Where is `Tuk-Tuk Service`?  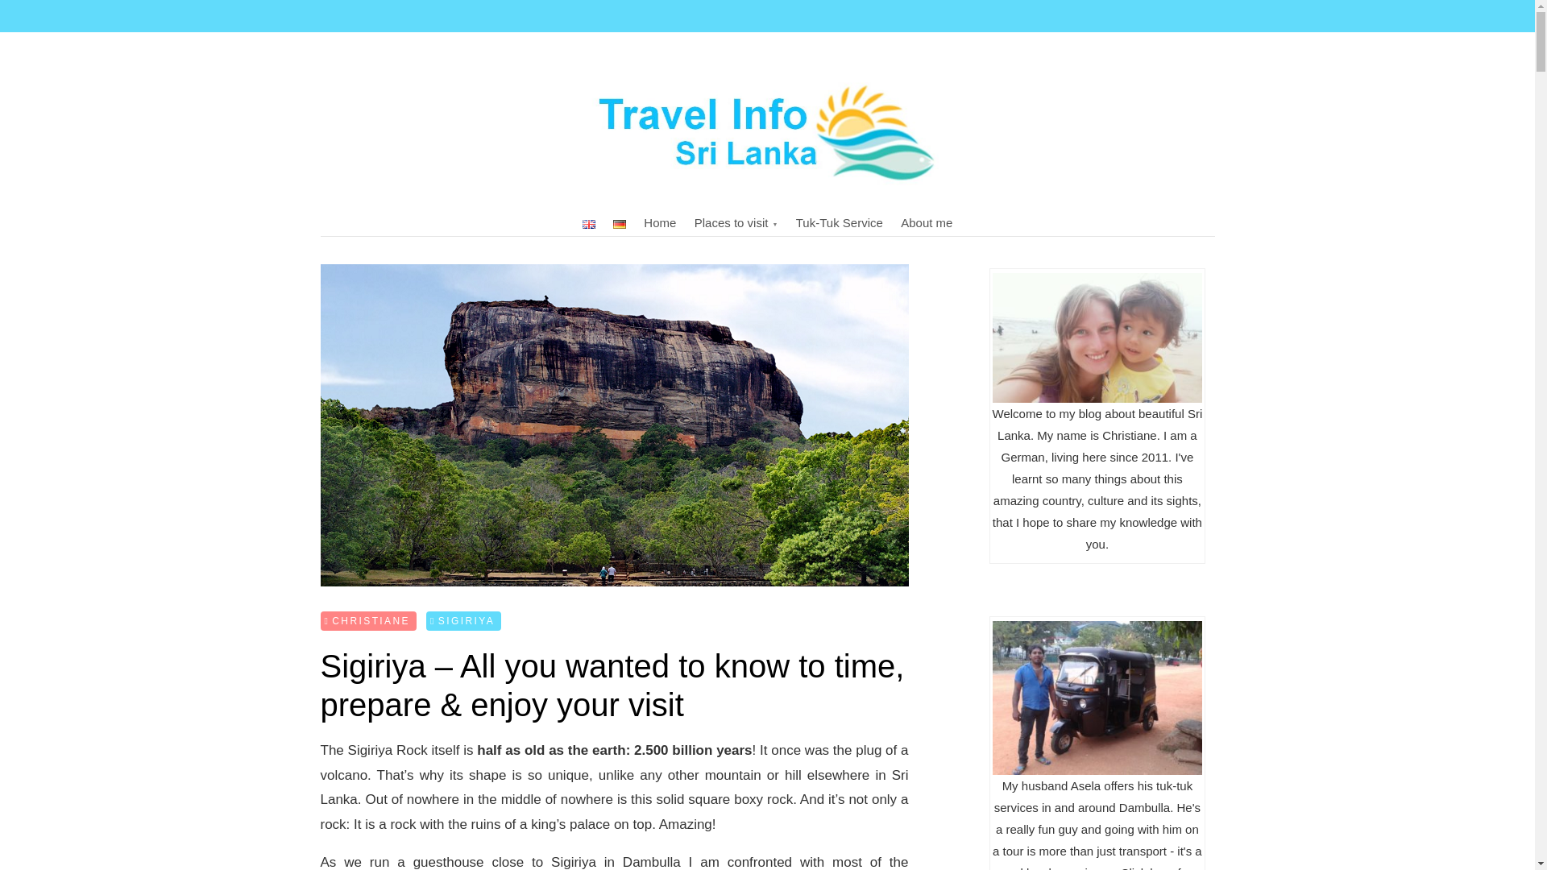
Tuk-Tuk Service is located at coordinates (840, 222).